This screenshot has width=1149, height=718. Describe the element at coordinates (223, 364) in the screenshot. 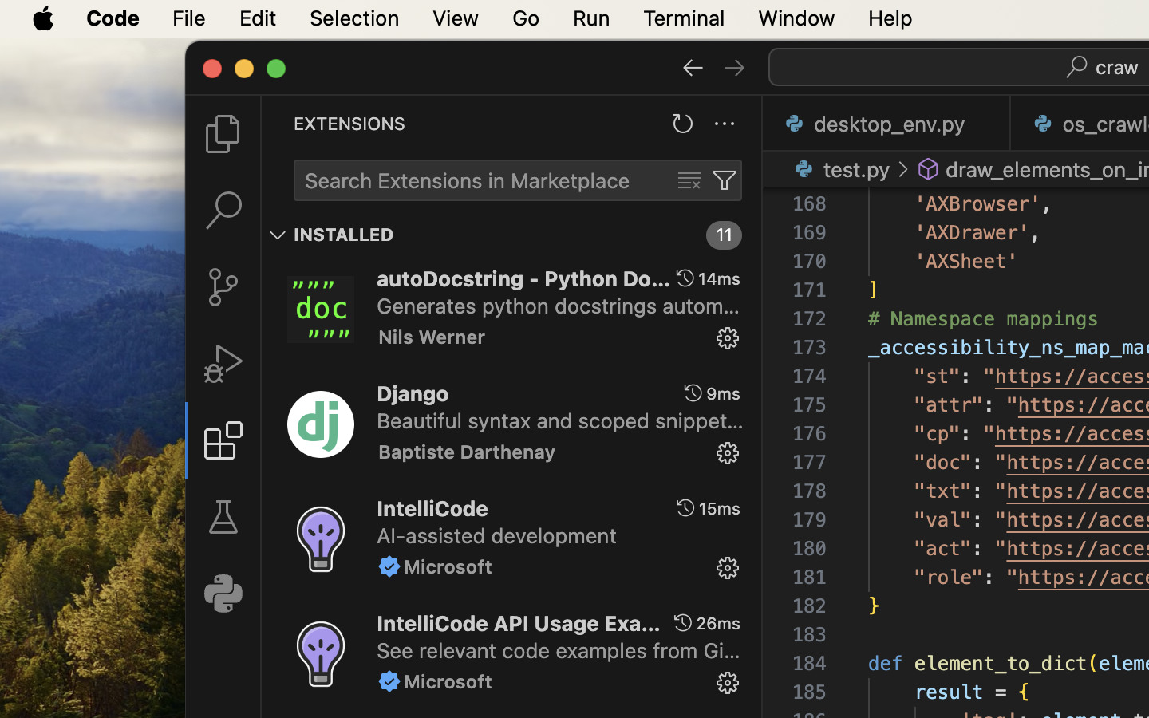

I see `` at that location.